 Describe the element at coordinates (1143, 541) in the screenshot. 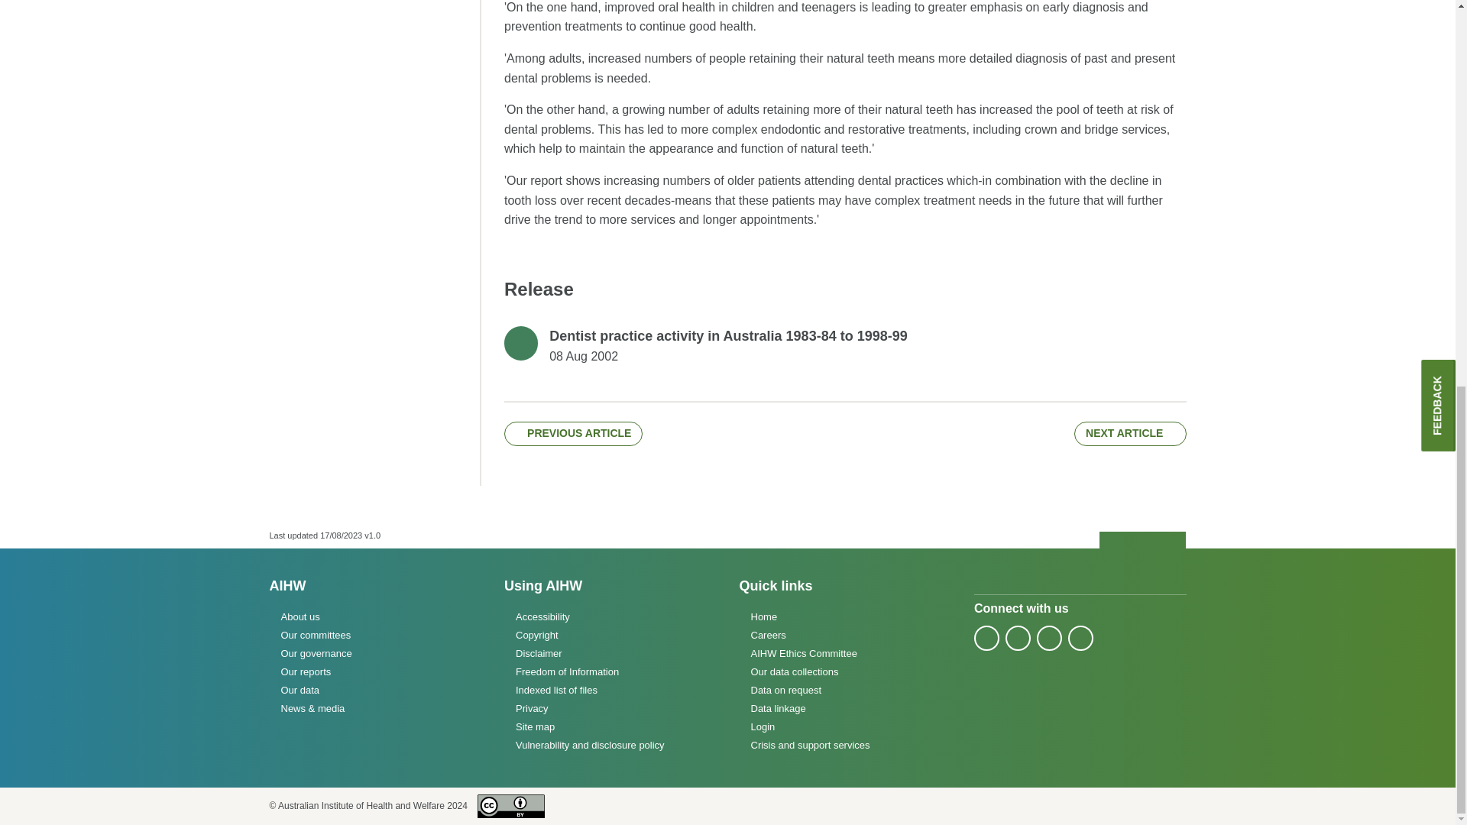

I see `Back to top` at that location.